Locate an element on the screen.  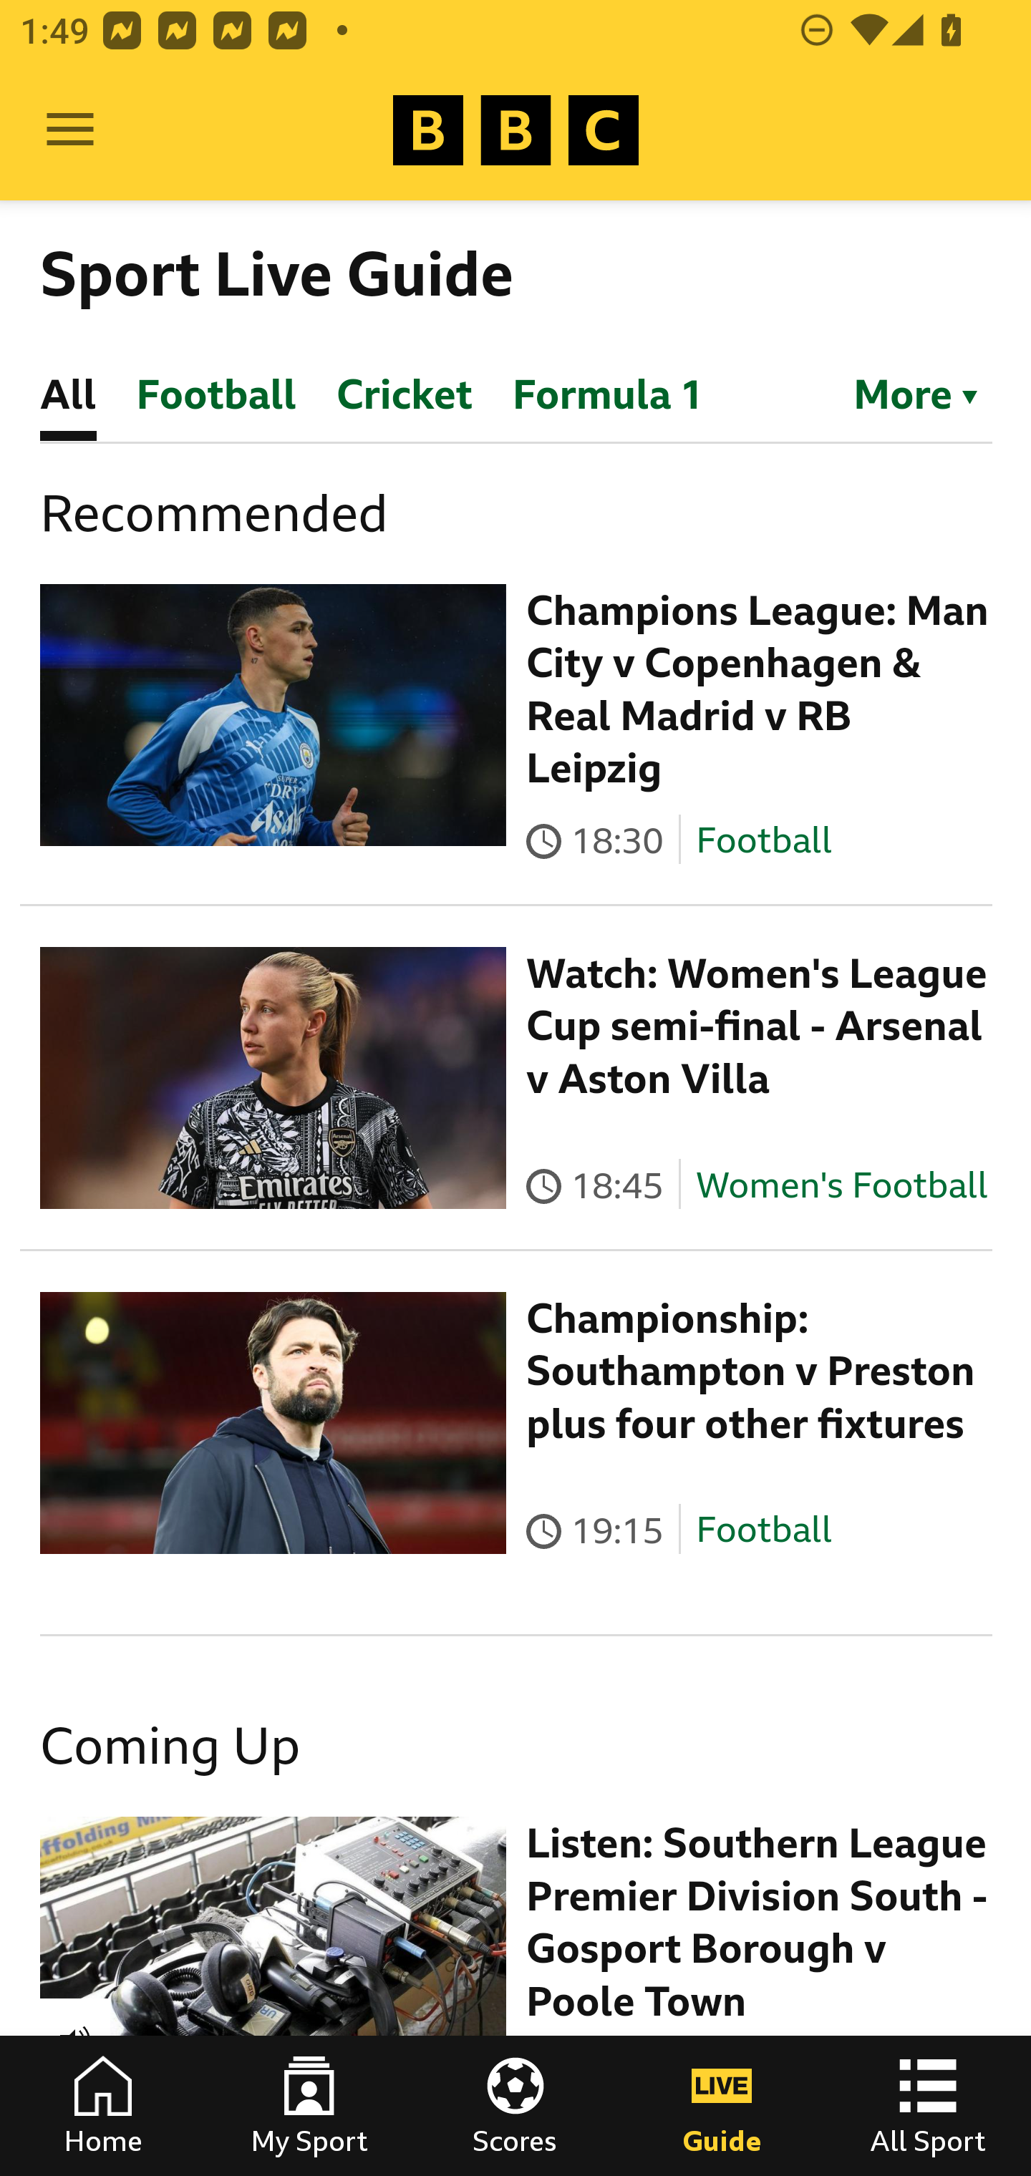
My Sport is located at coordinates (309, 2106).